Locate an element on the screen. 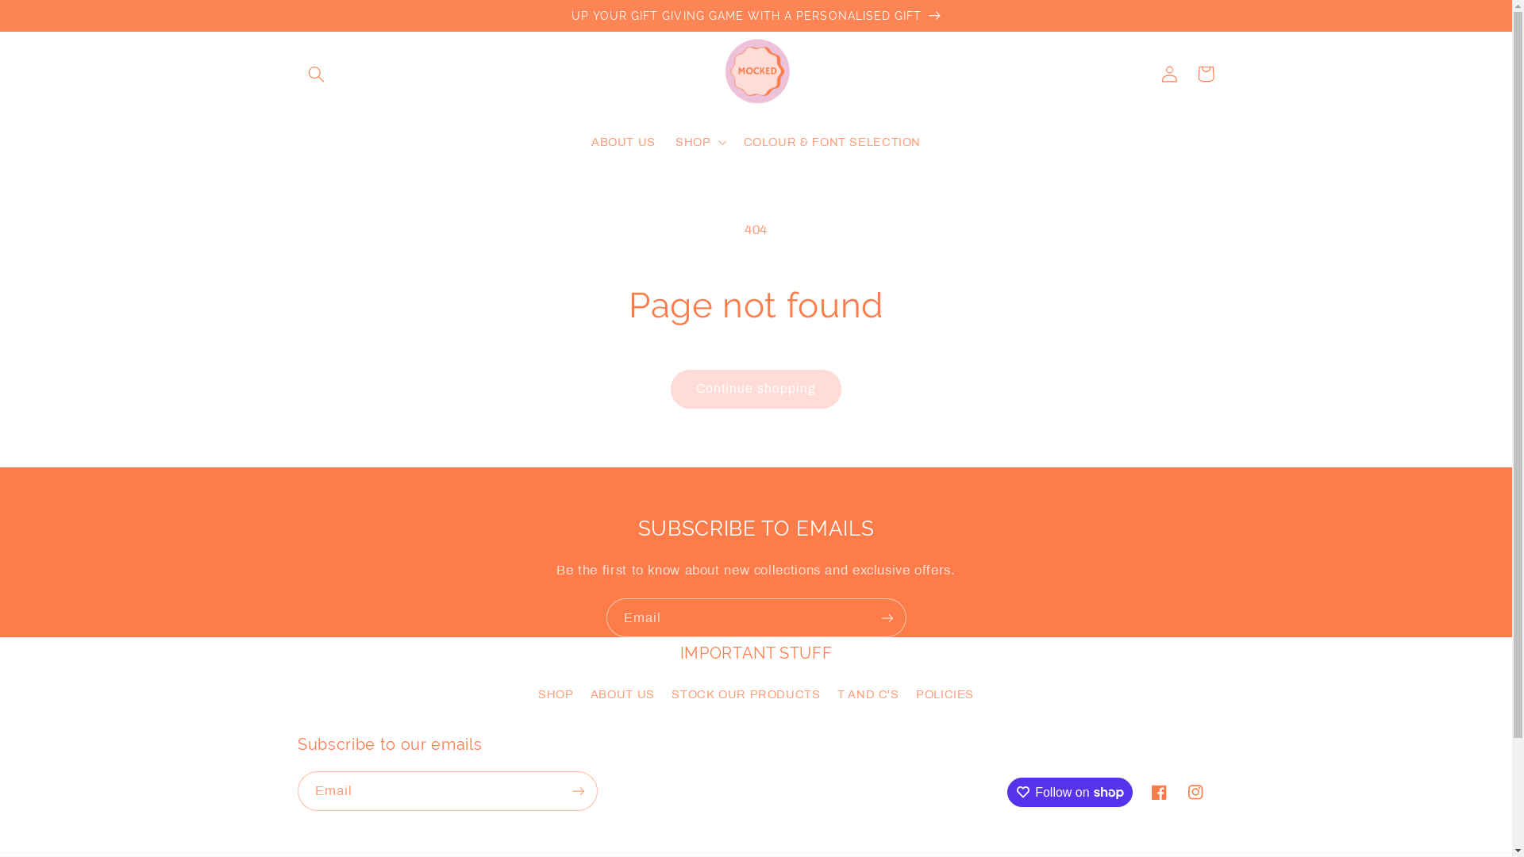 The height and width of the screenshot is (857, 1524). T AND C'S is located at coordinates (868, 695).